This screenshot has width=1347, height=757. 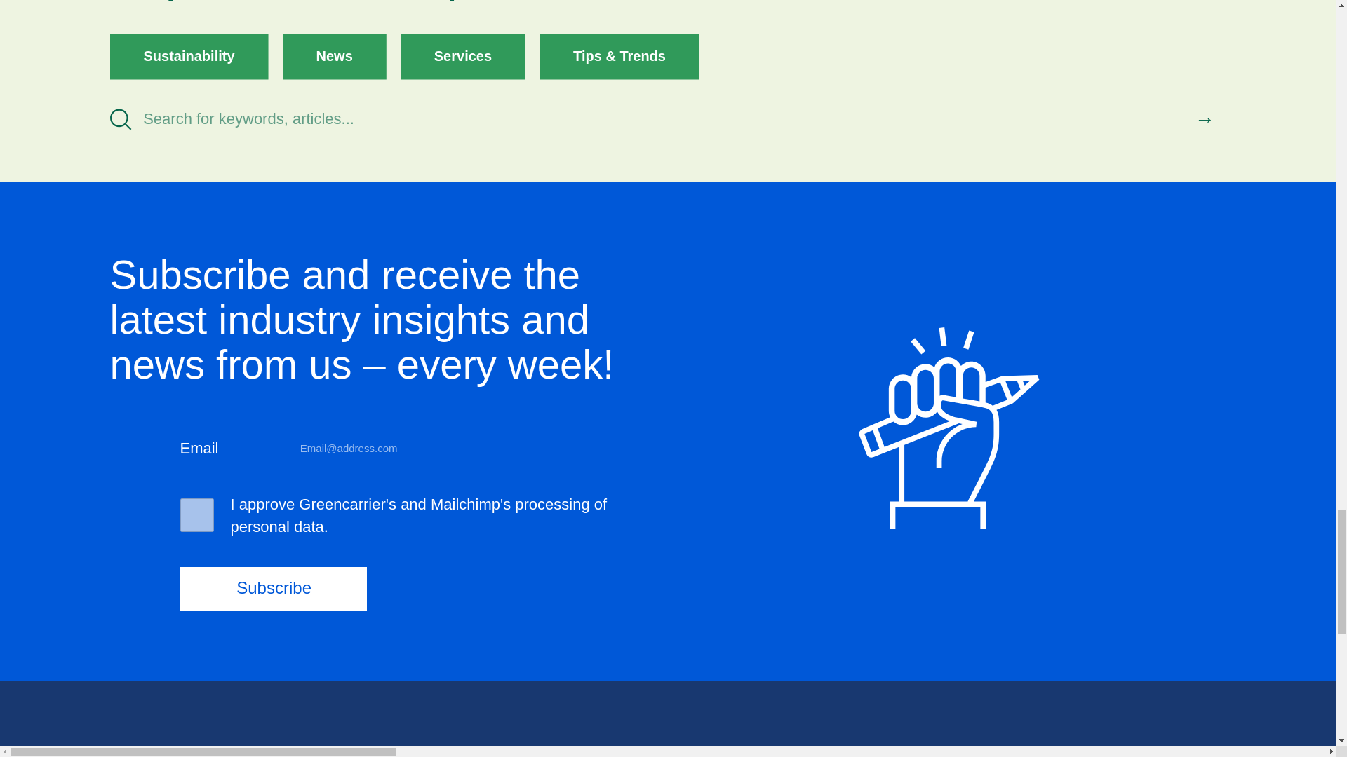 I want to click on Services, so click(x=462, y=56).